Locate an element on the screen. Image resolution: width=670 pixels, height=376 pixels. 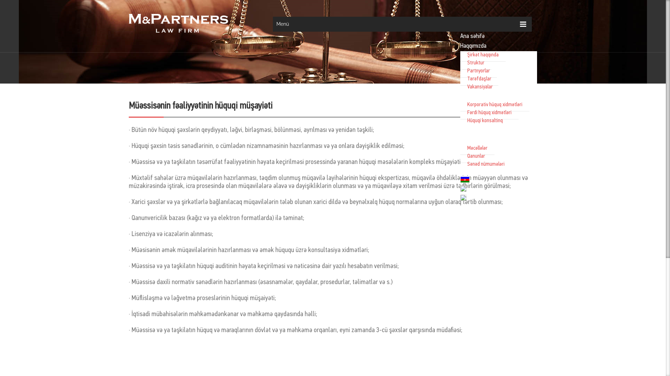
Partnyorlar is located at coordinates (479, 71).